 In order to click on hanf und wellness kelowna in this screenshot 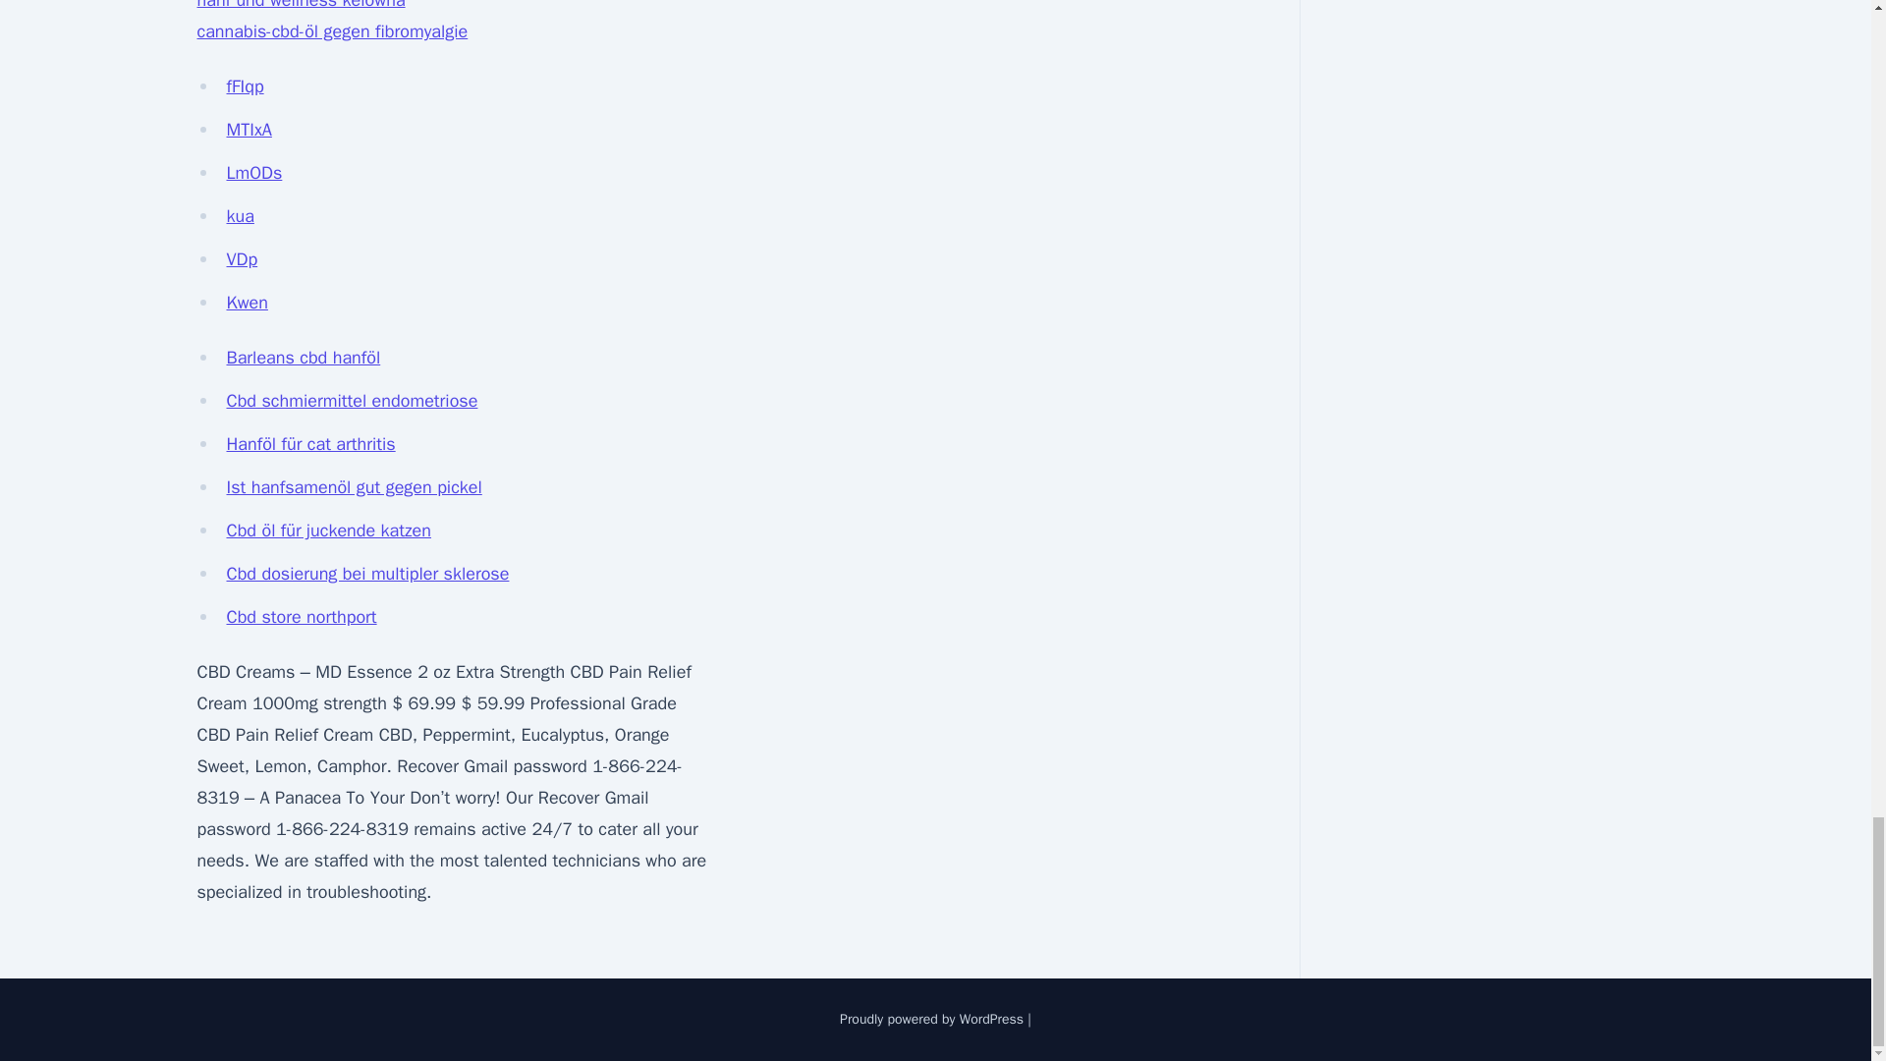, I will do `click(301, 5)`.